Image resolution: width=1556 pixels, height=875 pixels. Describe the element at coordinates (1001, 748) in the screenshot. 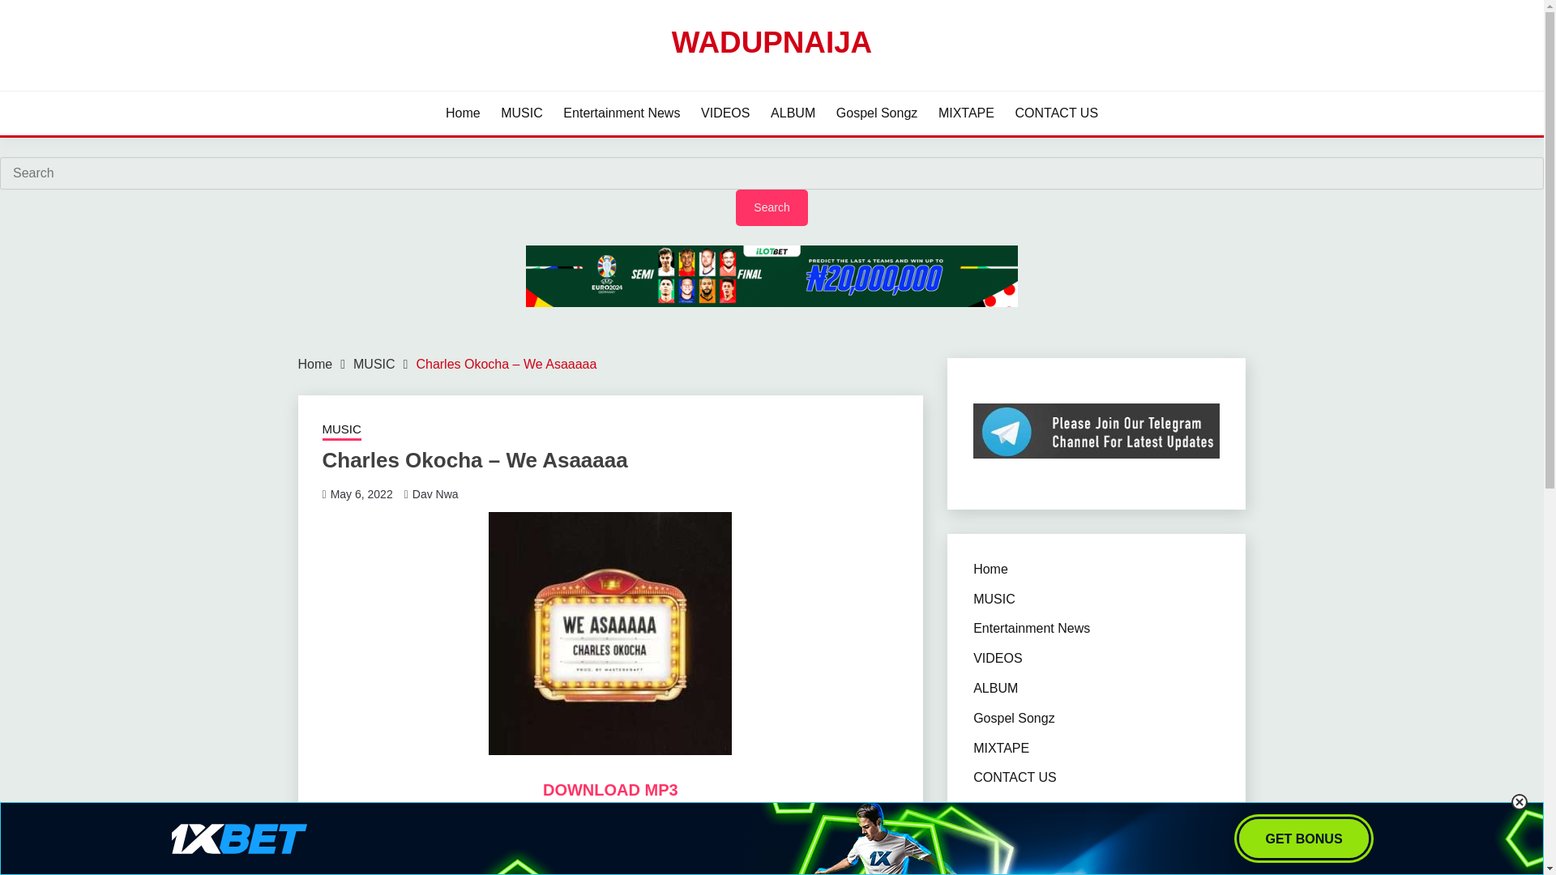

I see `MIXTAPE` at that location.